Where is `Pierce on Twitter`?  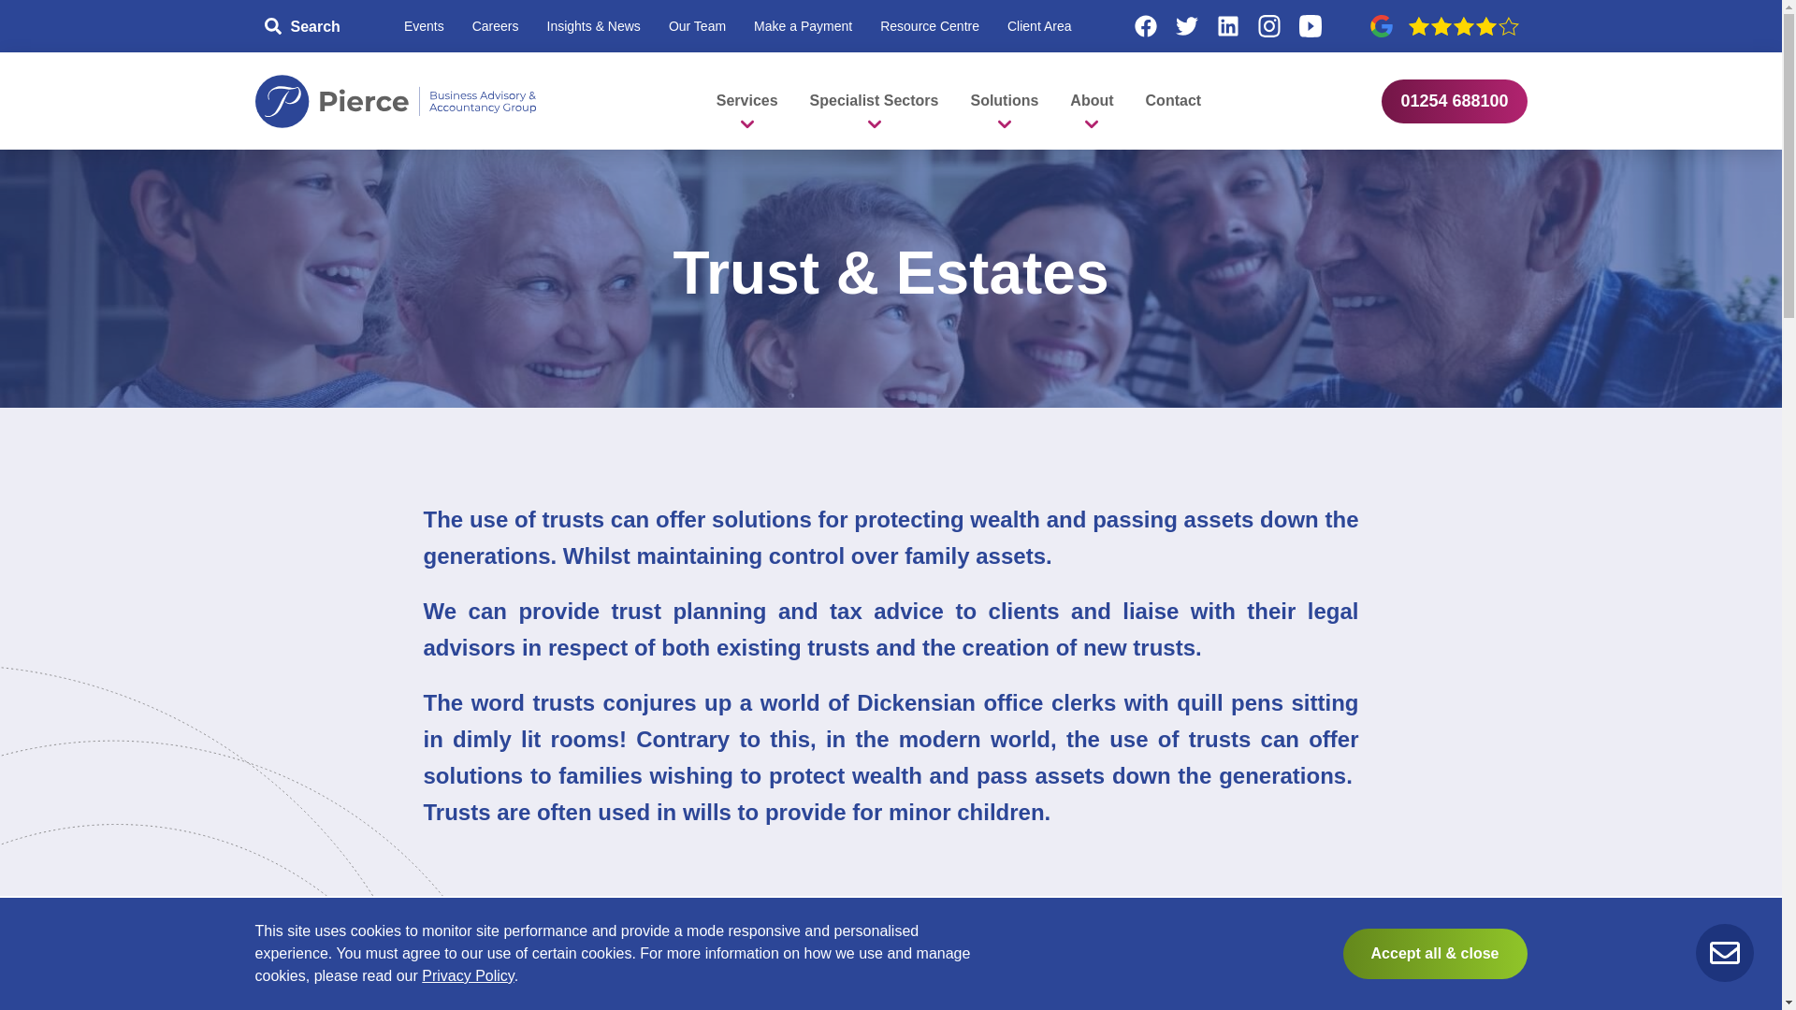
Pierce on Twitter is located at coordinates (1186, 26).